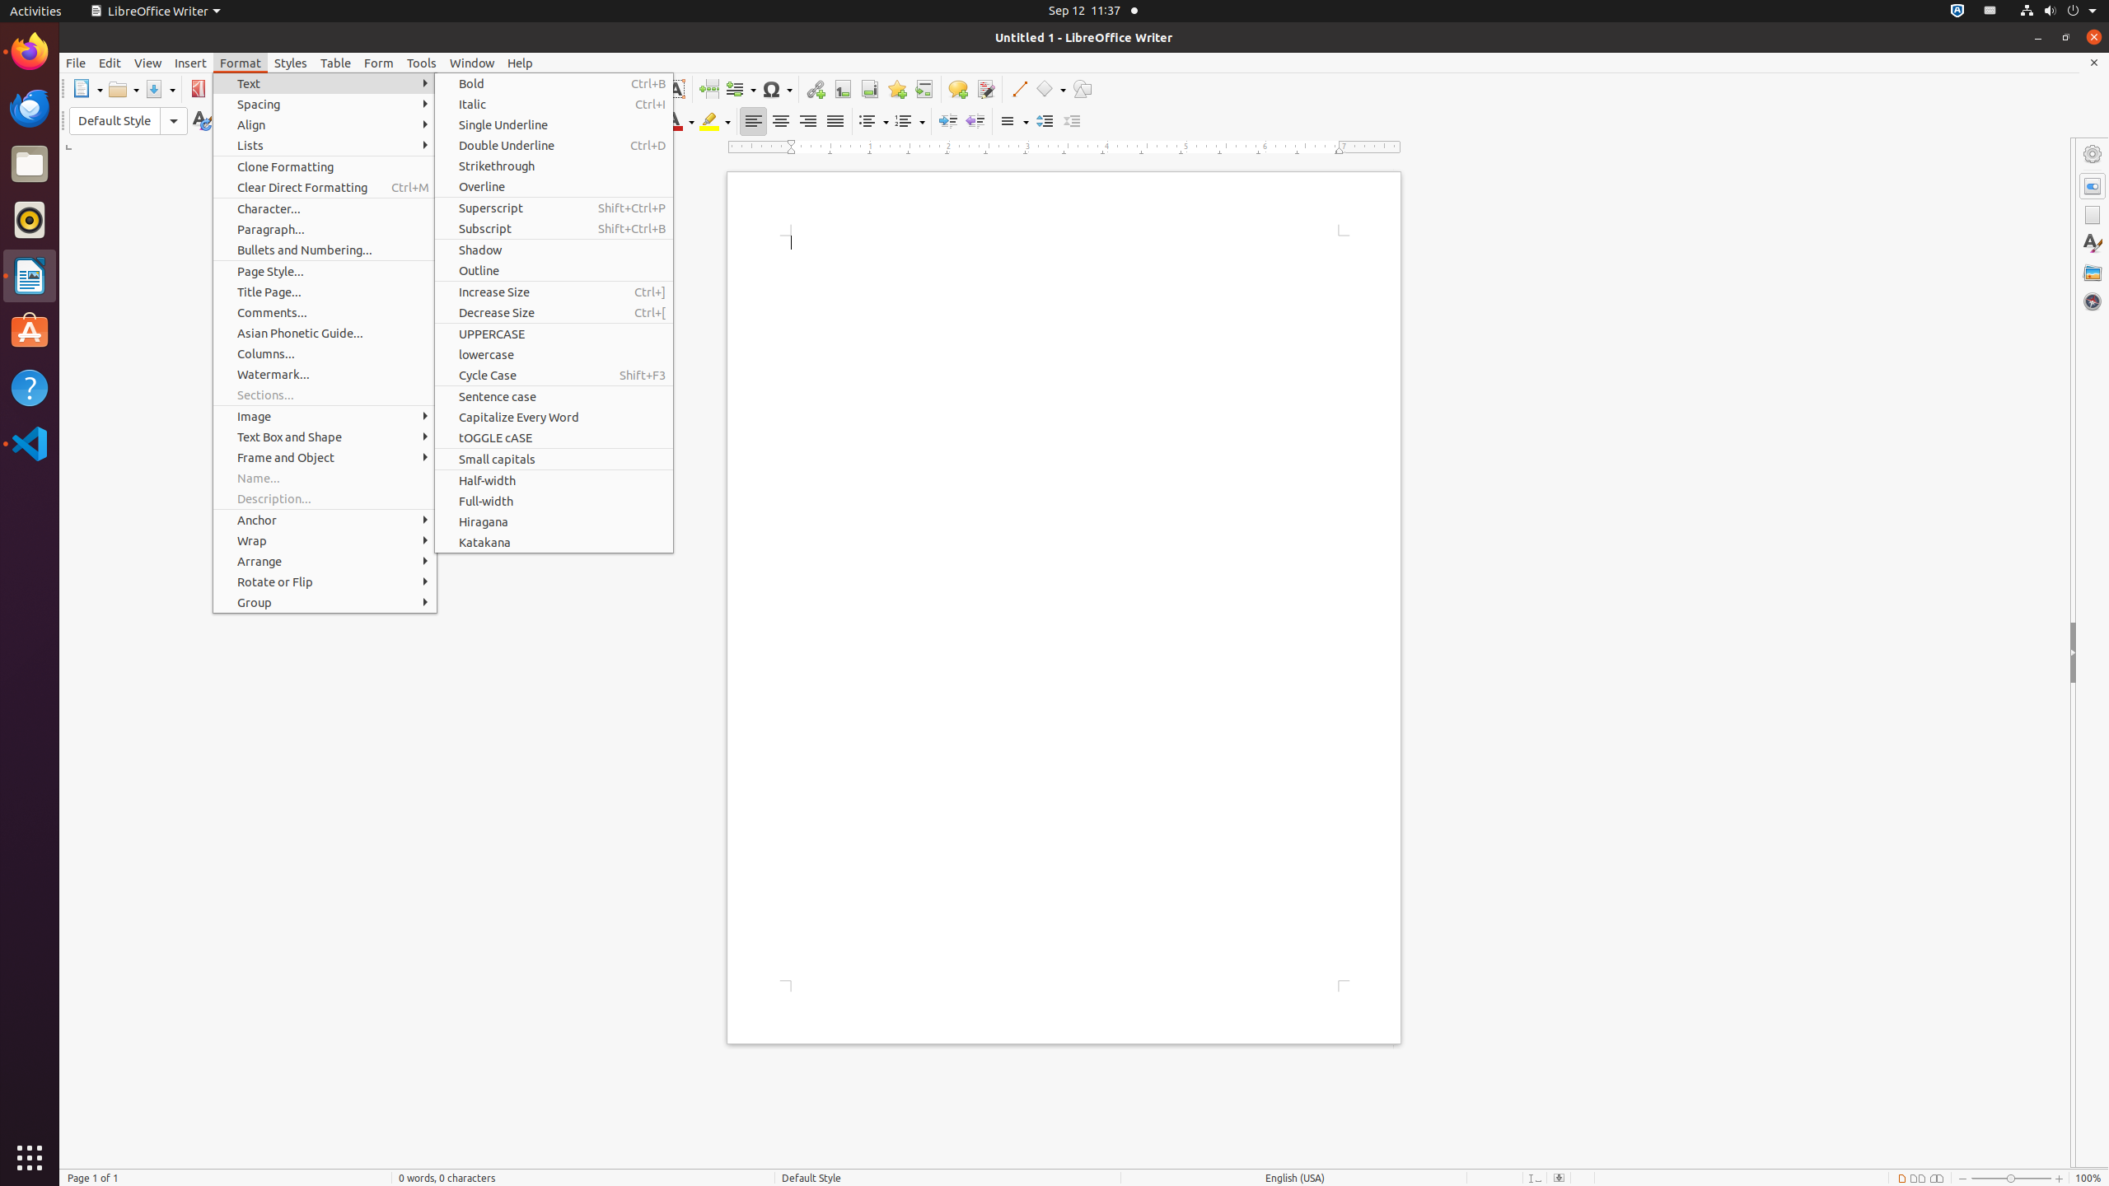  Describe the element at coordinates (679, 122) in the screenshot. I see `Font Color` at that location.